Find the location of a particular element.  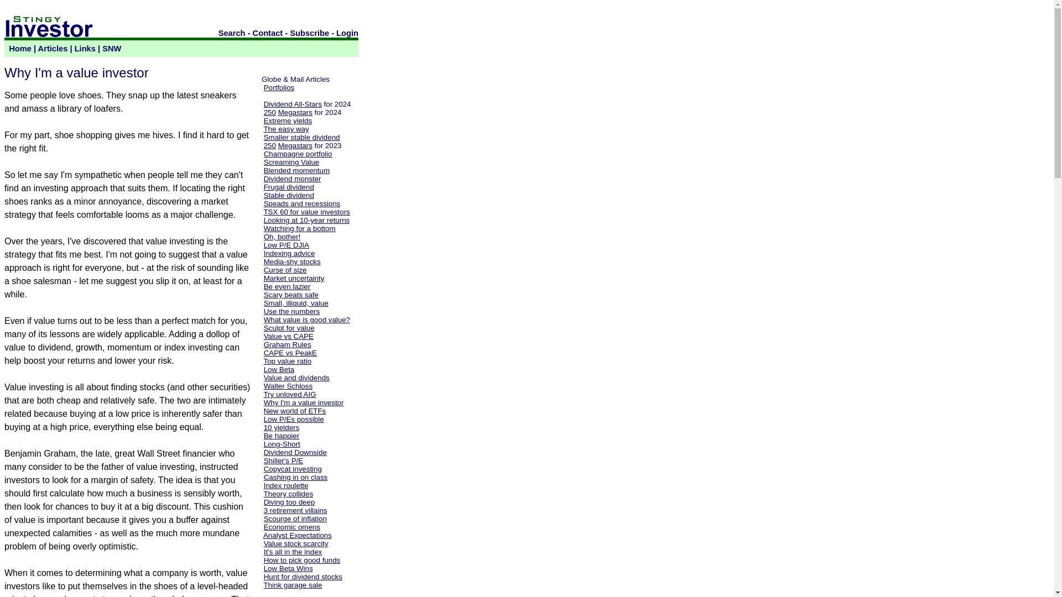

Blended momentum is located at coordinates (296, 170).